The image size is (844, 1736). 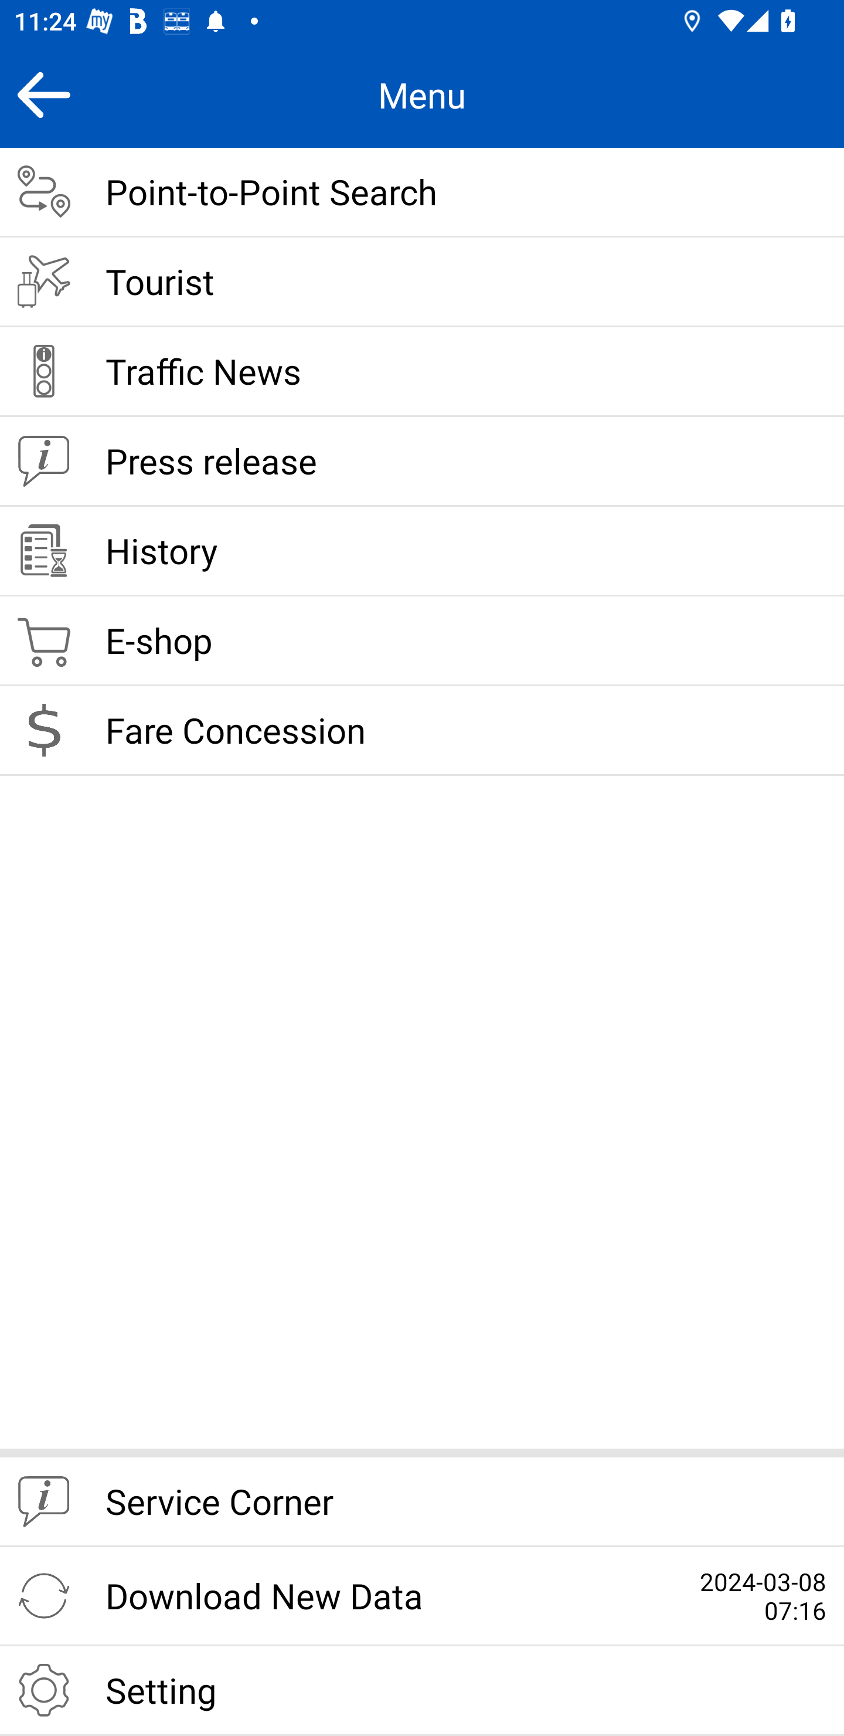 I want to click on Download New Data 2024-03-08
07:16, so click(x=422, y=1596).